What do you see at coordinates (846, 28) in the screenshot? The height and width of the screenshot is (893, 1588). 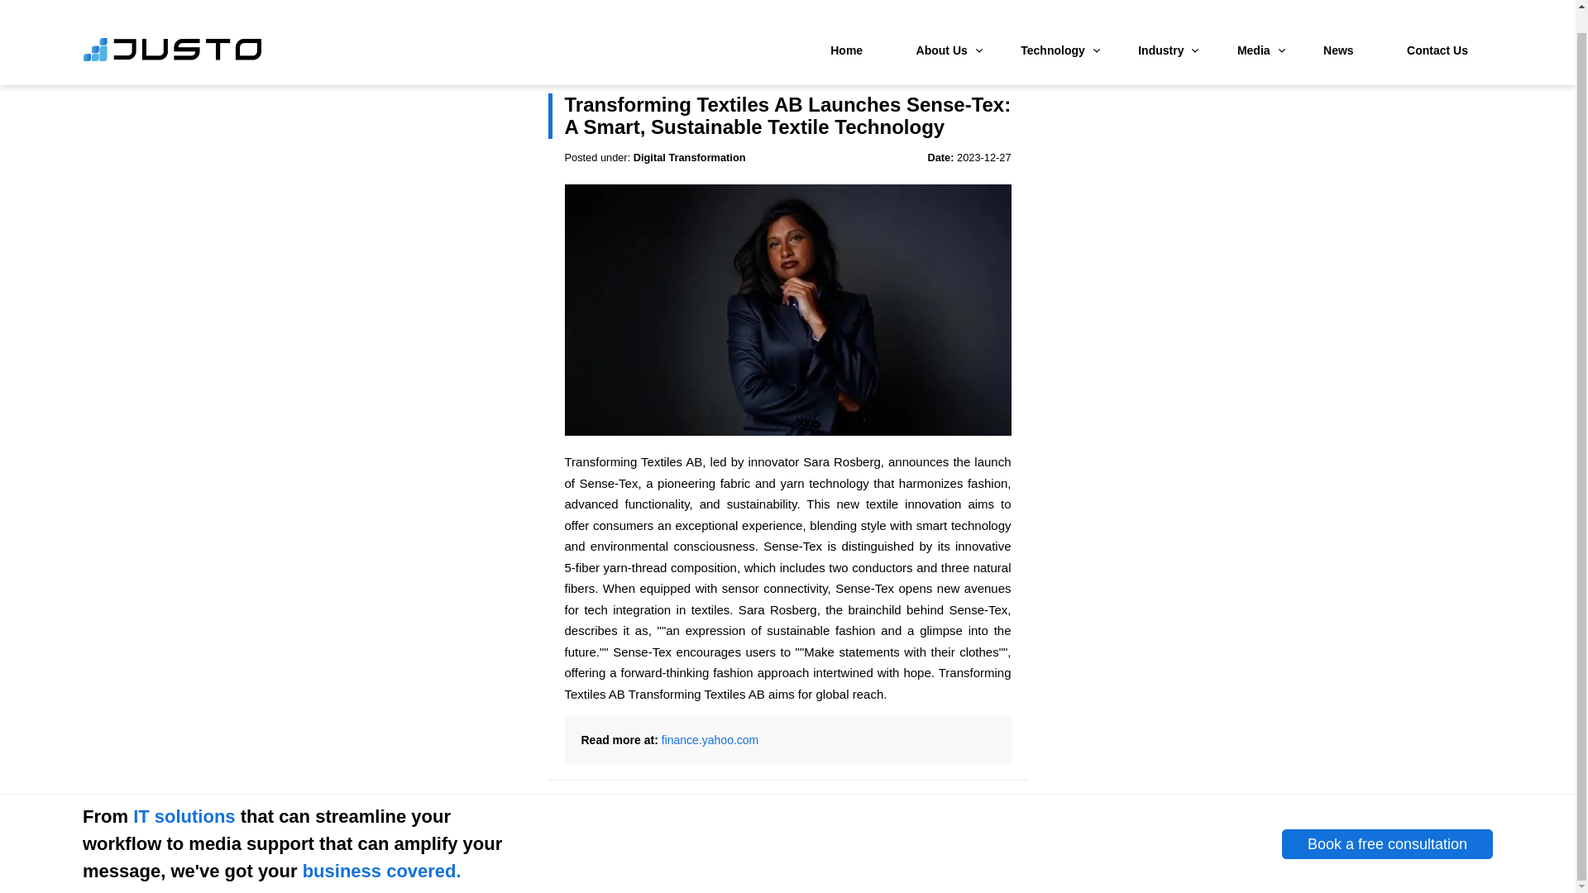 I see `Home` at bounding box center [846, 28].